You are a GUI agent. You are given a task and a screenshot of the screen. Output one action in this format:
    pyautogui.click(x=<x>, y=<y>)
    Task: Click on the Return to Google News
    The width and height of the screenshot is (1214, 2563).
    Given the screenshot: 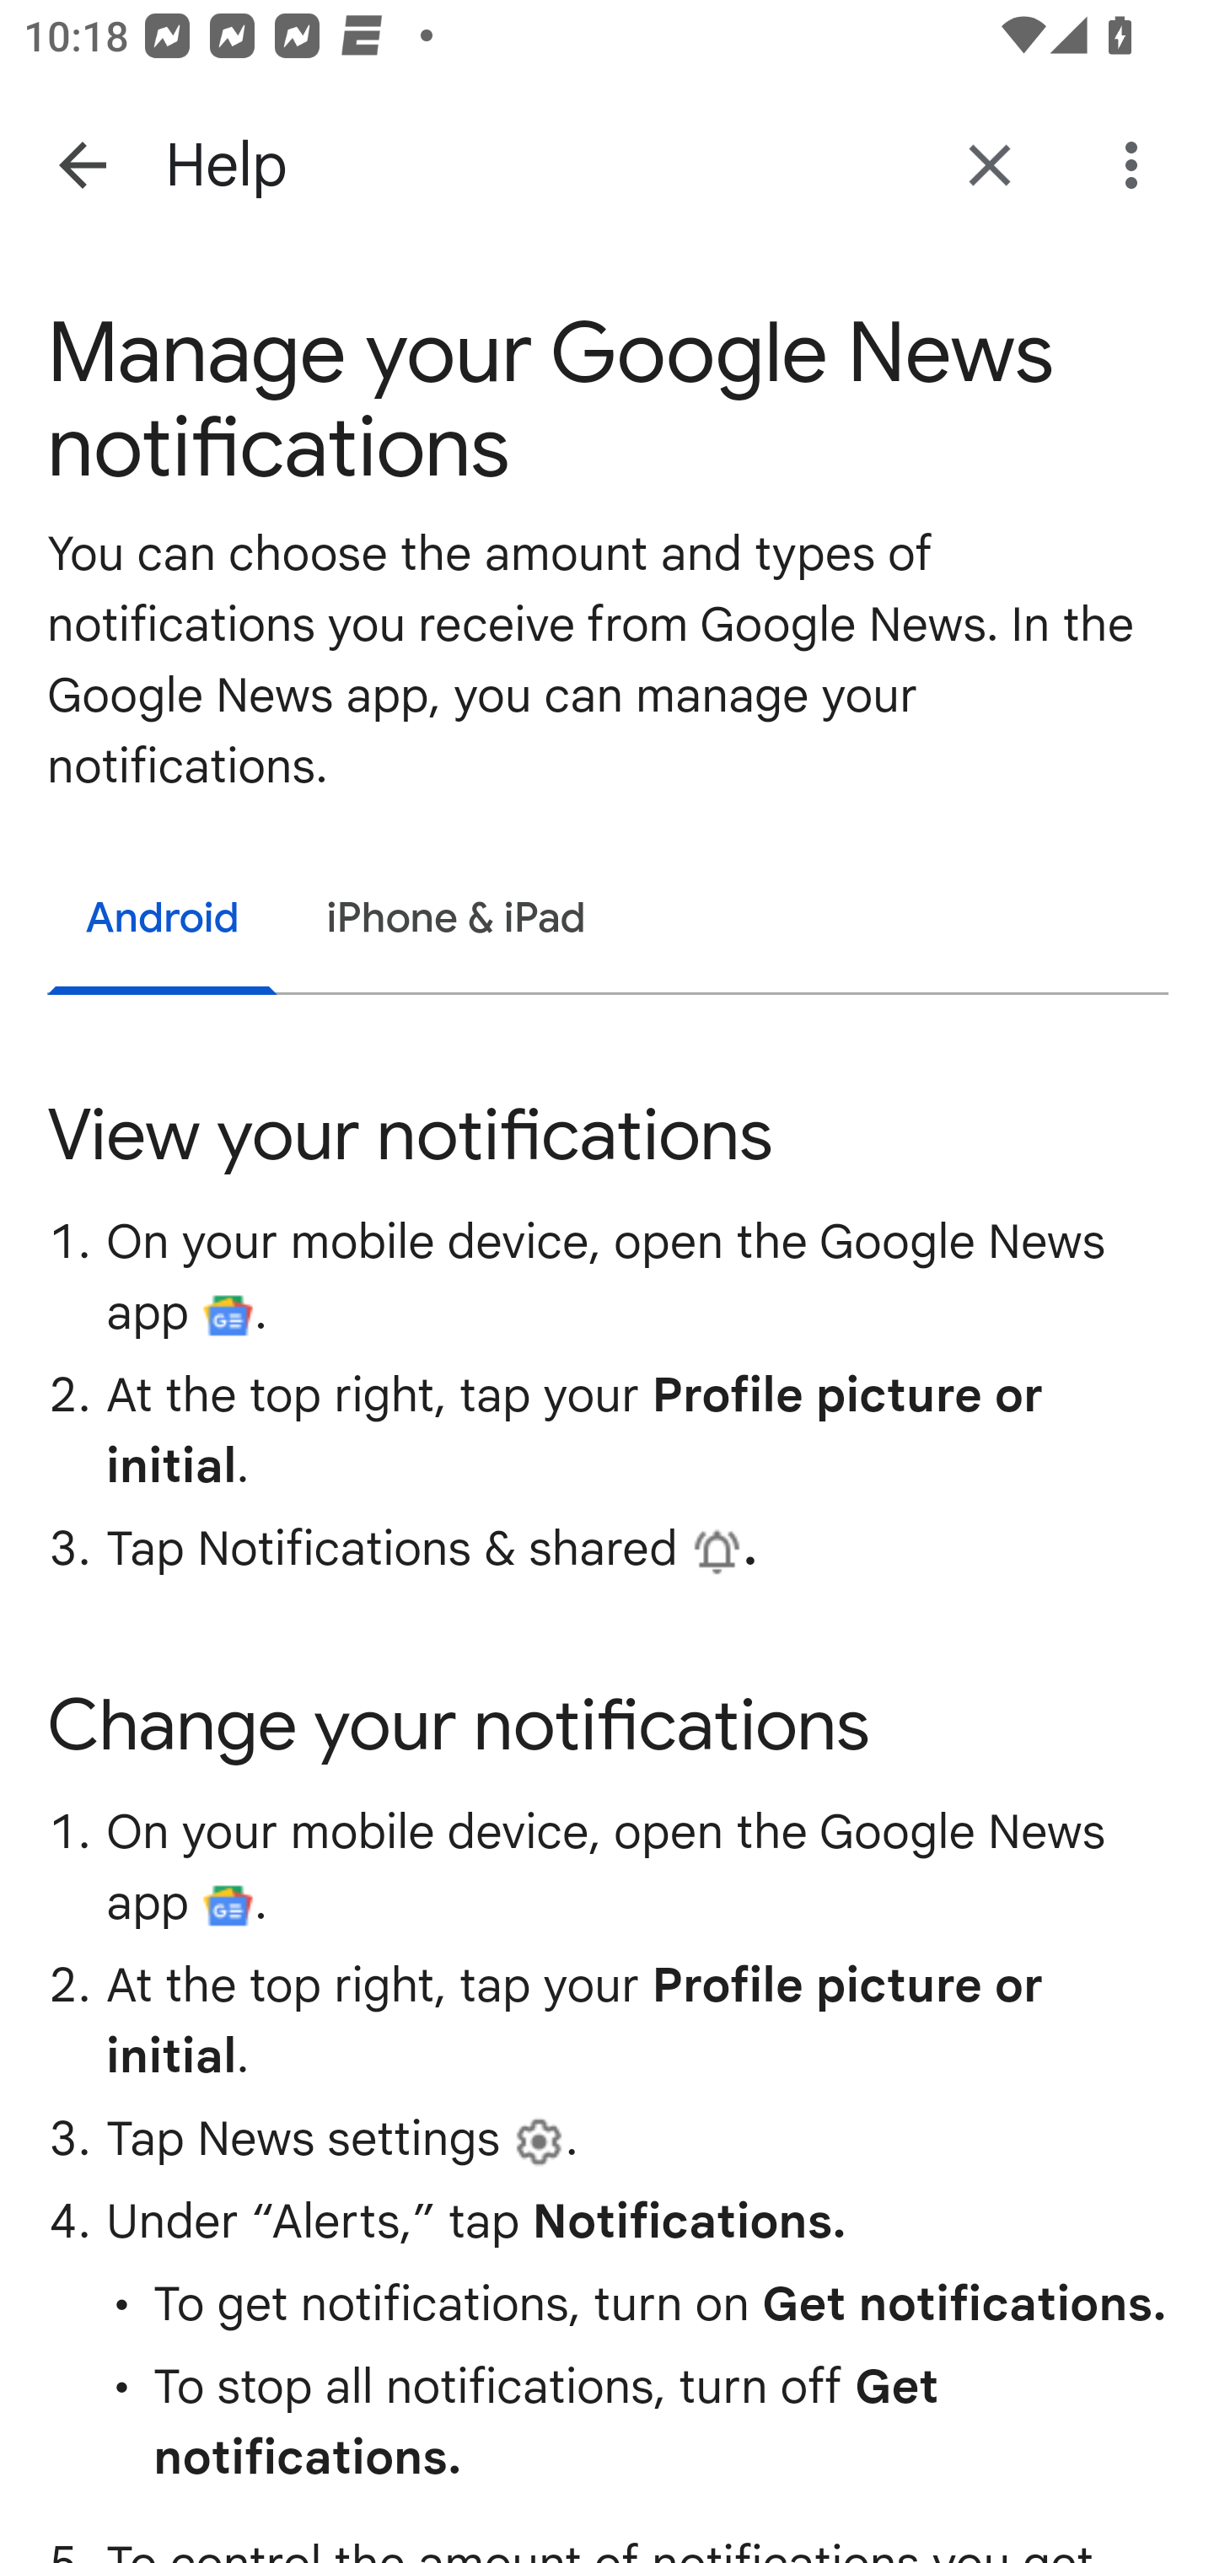 What is the action you would take?
    pyautogui.click(x=990, y=165)
    